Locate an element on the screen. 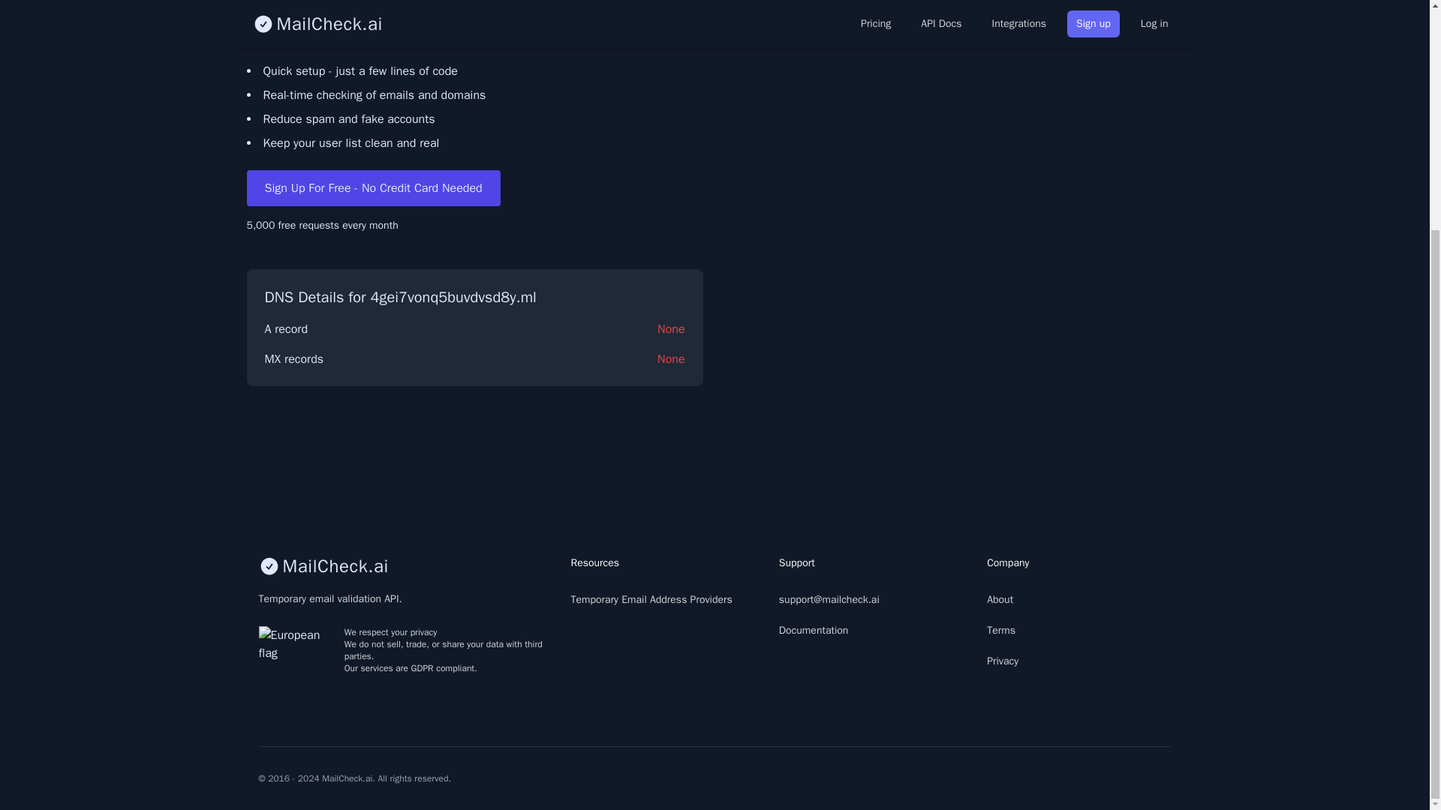  MailCheck.ai is located at coordinates (402, 565).